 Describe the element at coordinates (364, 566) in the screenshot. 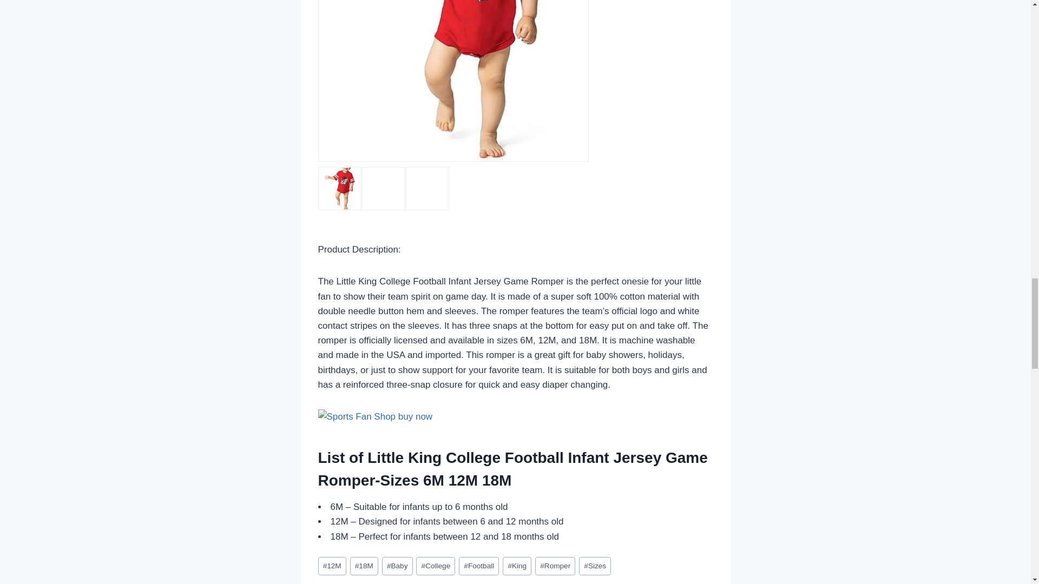

I see `18M` at that location.